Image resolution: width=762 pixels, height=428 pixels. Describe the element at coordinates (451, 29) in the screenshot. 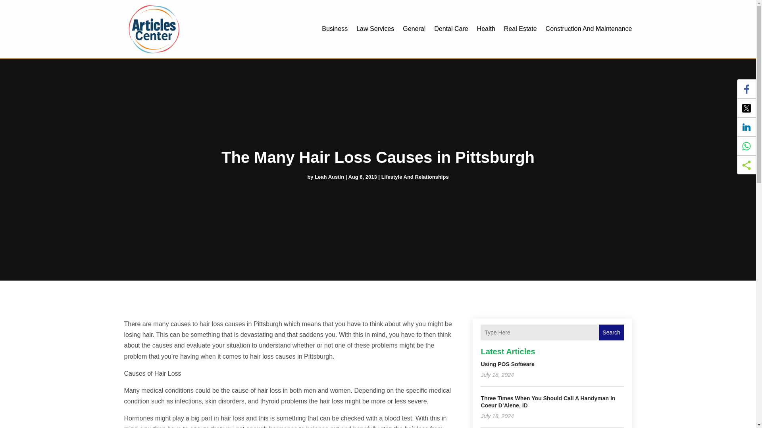

I see `Dental Care` at that location.